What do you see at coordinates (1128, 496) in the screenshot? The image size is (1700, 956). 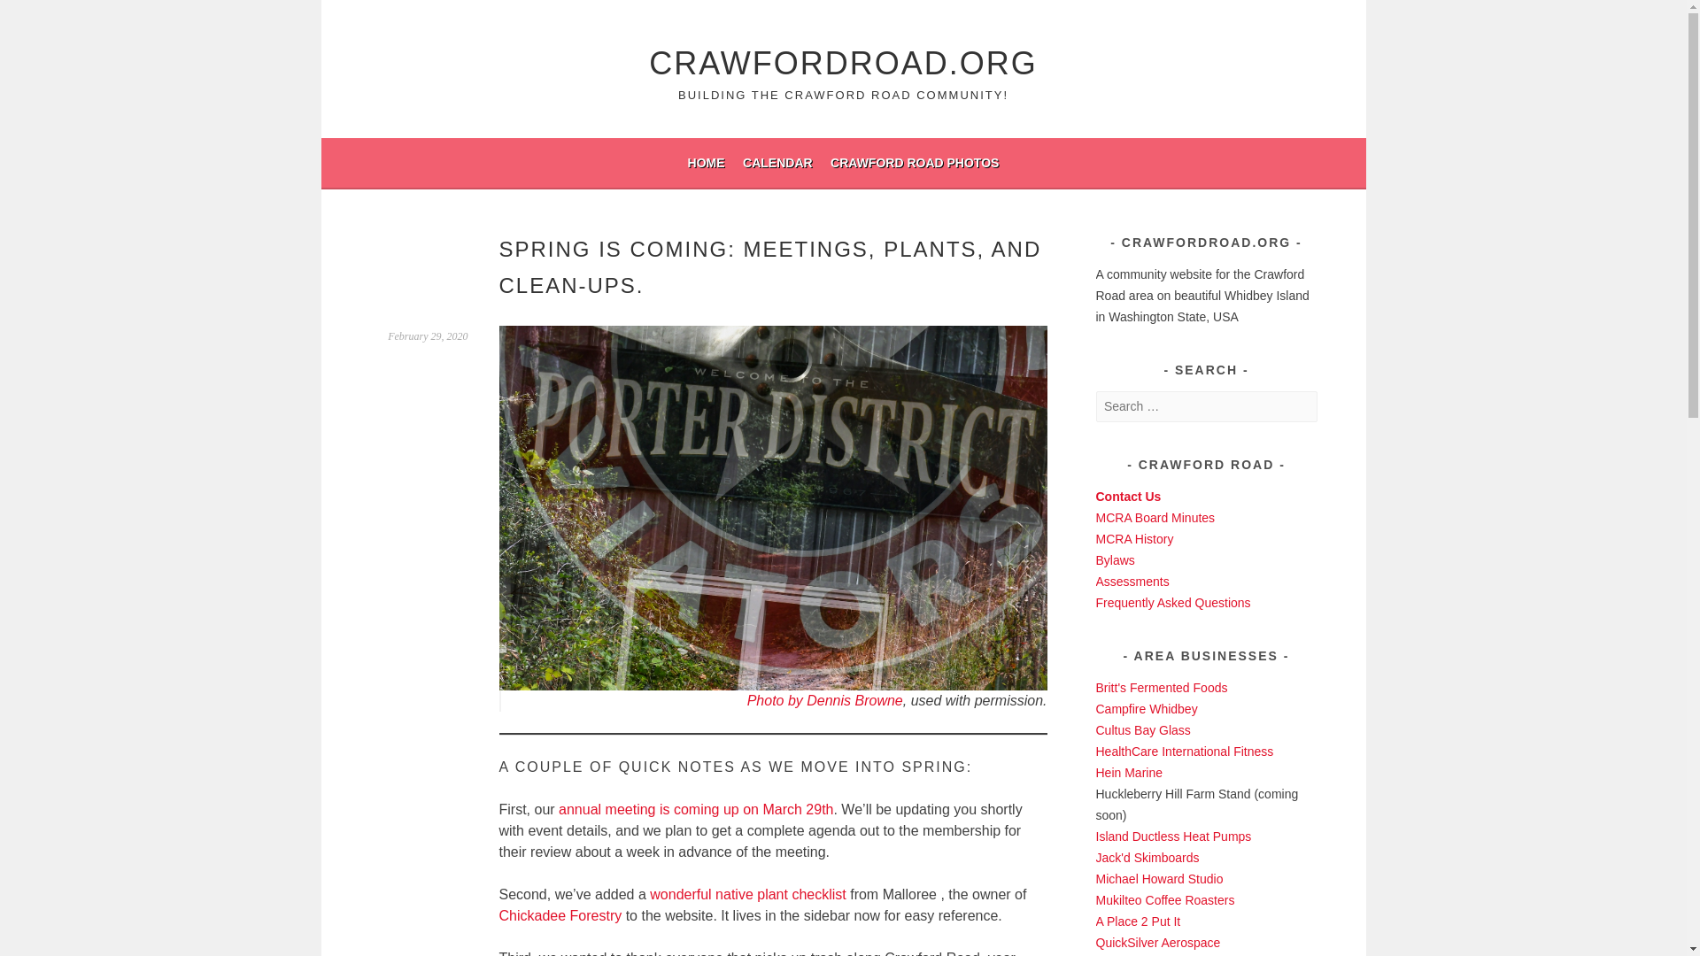 I see `Contact Us` at bounding box center [1128, 496].